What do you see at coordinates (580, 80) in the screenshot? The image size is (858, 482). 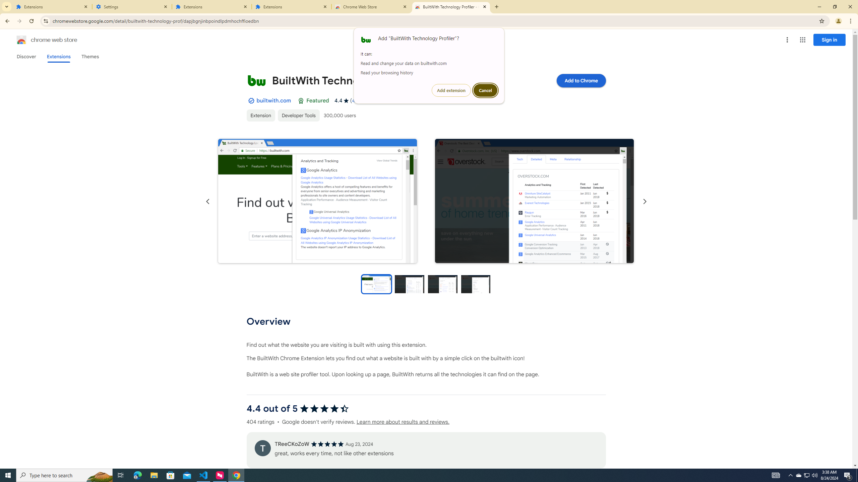 I see `Add to Chrome` at bounding box center [580, 80].